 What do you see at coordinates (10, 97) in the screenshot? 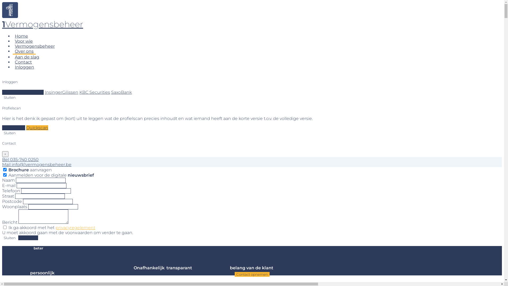
I see `Sluiten` at bounding box center [10, 97].